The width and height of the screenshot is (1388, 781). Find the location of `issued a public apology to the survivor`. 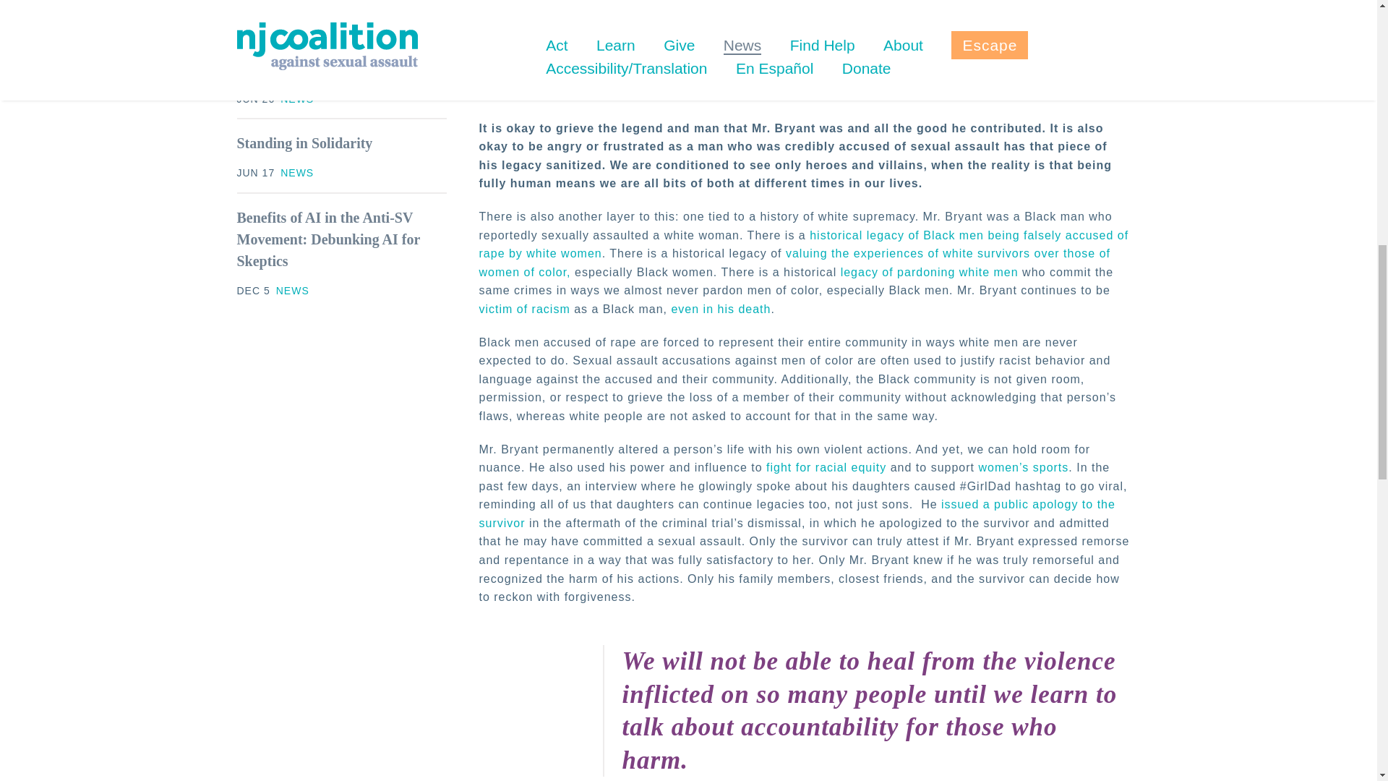

issued a public apology to the survivor is located at coordinates (797, 513).